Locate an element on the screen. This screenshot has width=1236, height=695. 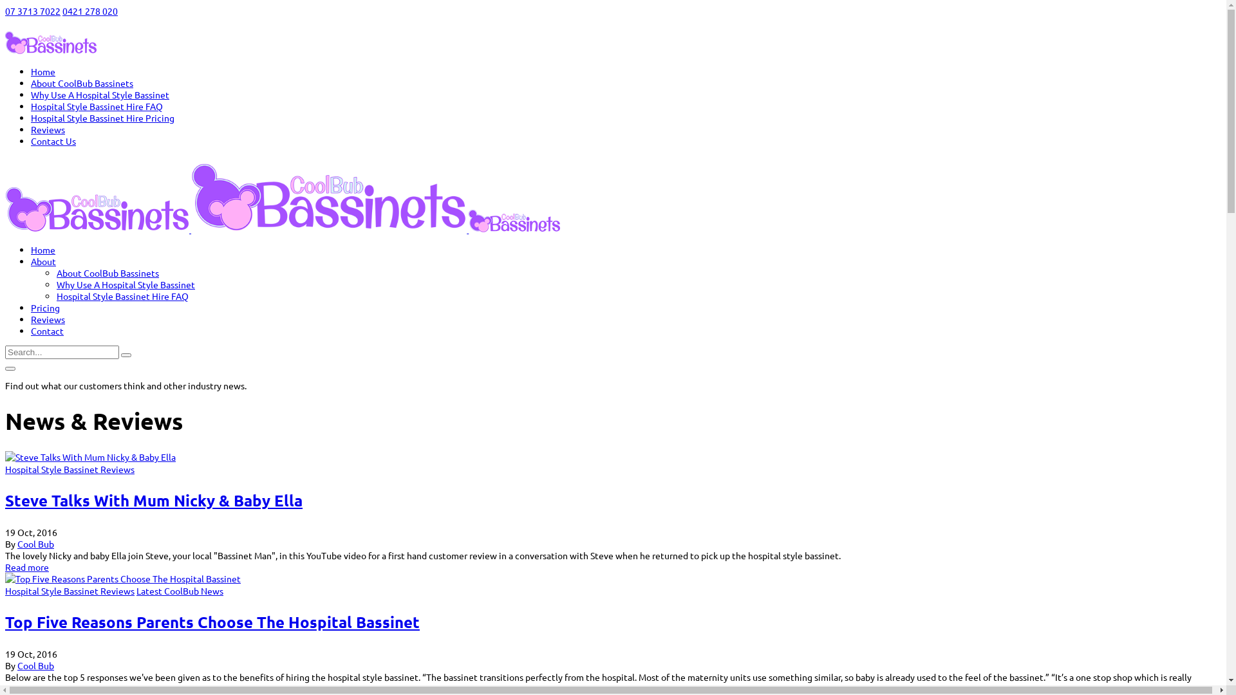
Why Use A Hospital Style Bassinet is located at coordinates (100, 94).